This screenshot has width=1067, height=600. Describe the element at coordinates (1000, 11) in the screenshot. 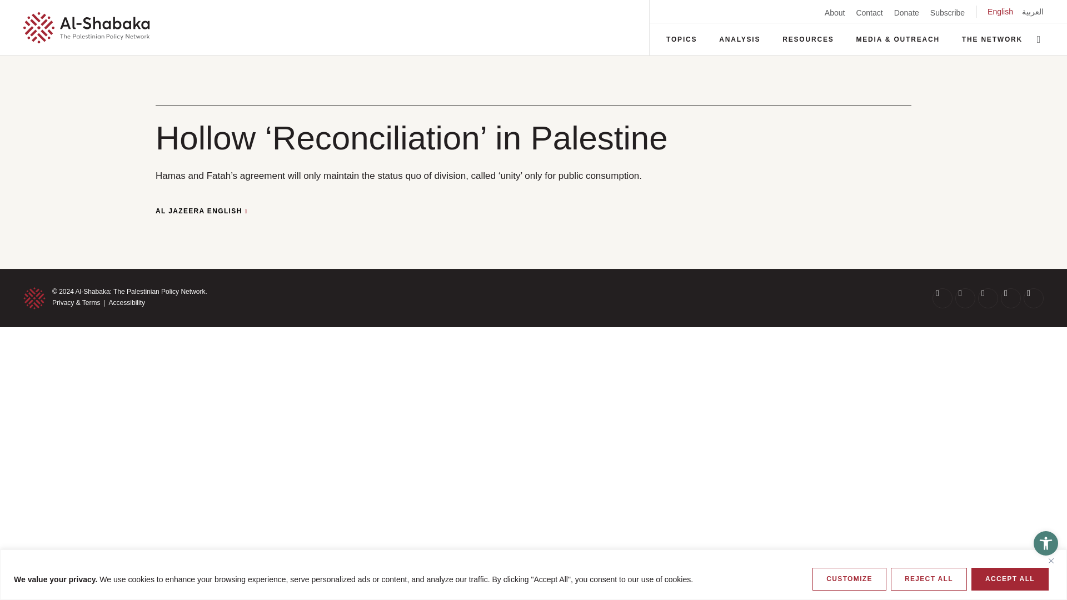

I see `English` at that location.